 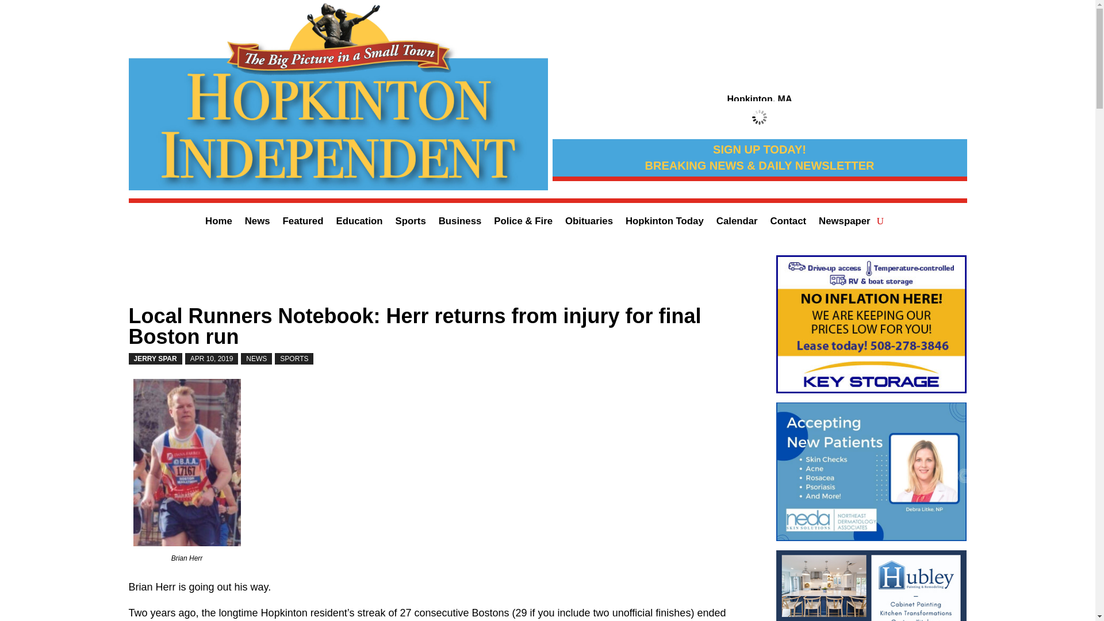 What do you see at coordinates (460, 223) in the screenshot?
I see `Business` at bounding box center [460, 223].